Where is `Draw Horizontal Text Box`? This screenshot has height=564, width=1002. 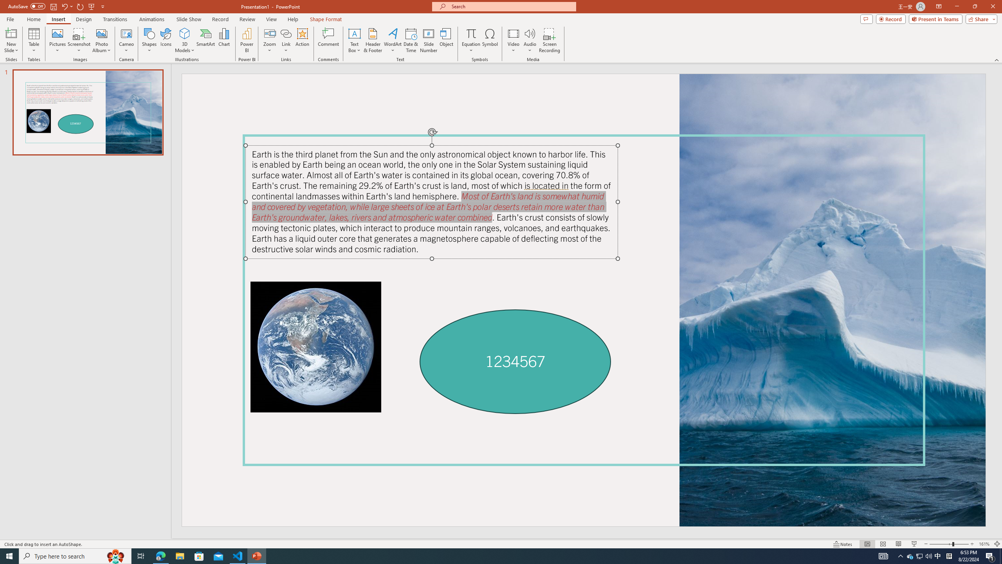 Draw Horizontal Text Box is located at coordinates (355, 33).